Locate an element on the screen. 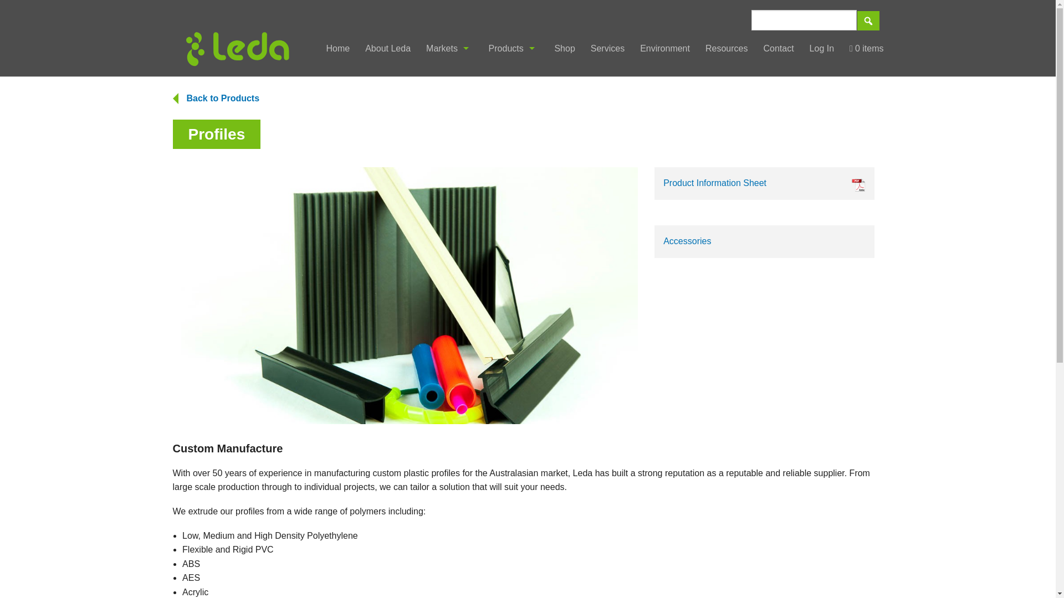 The height and width of the screenshot is (598, 1064). About Leda is located at coordinates (388, 48).